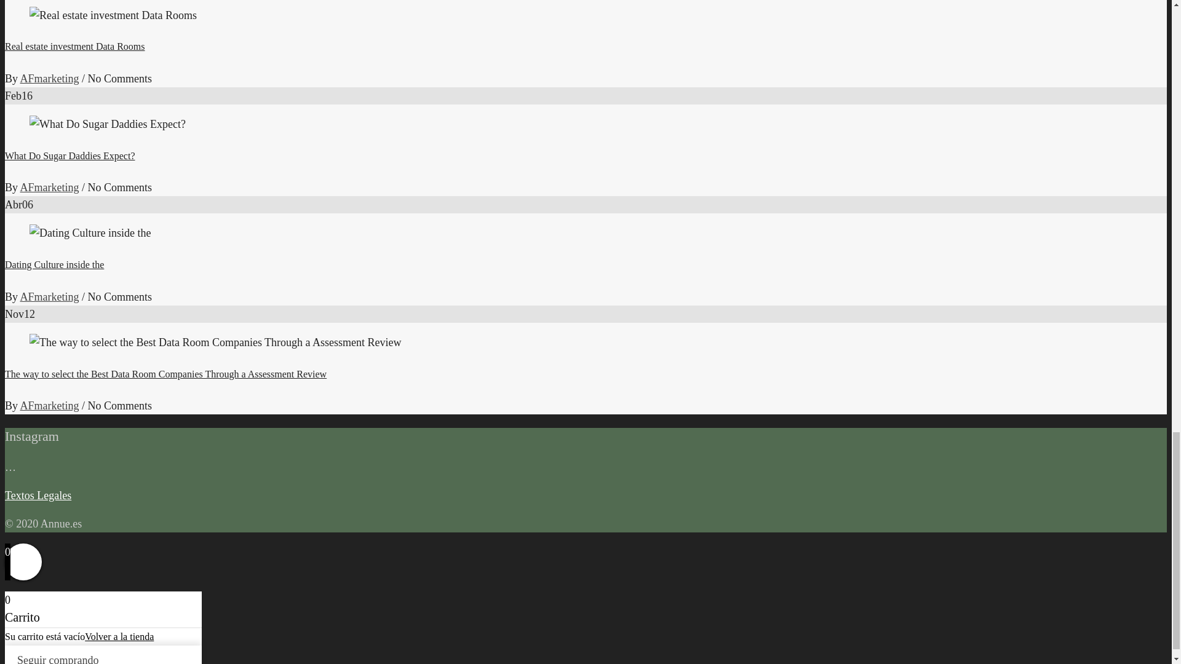  Describe the element at coordinates (69, 156) in the screenshot. I see `What Do Sugar Daddies Expect?` at that location.